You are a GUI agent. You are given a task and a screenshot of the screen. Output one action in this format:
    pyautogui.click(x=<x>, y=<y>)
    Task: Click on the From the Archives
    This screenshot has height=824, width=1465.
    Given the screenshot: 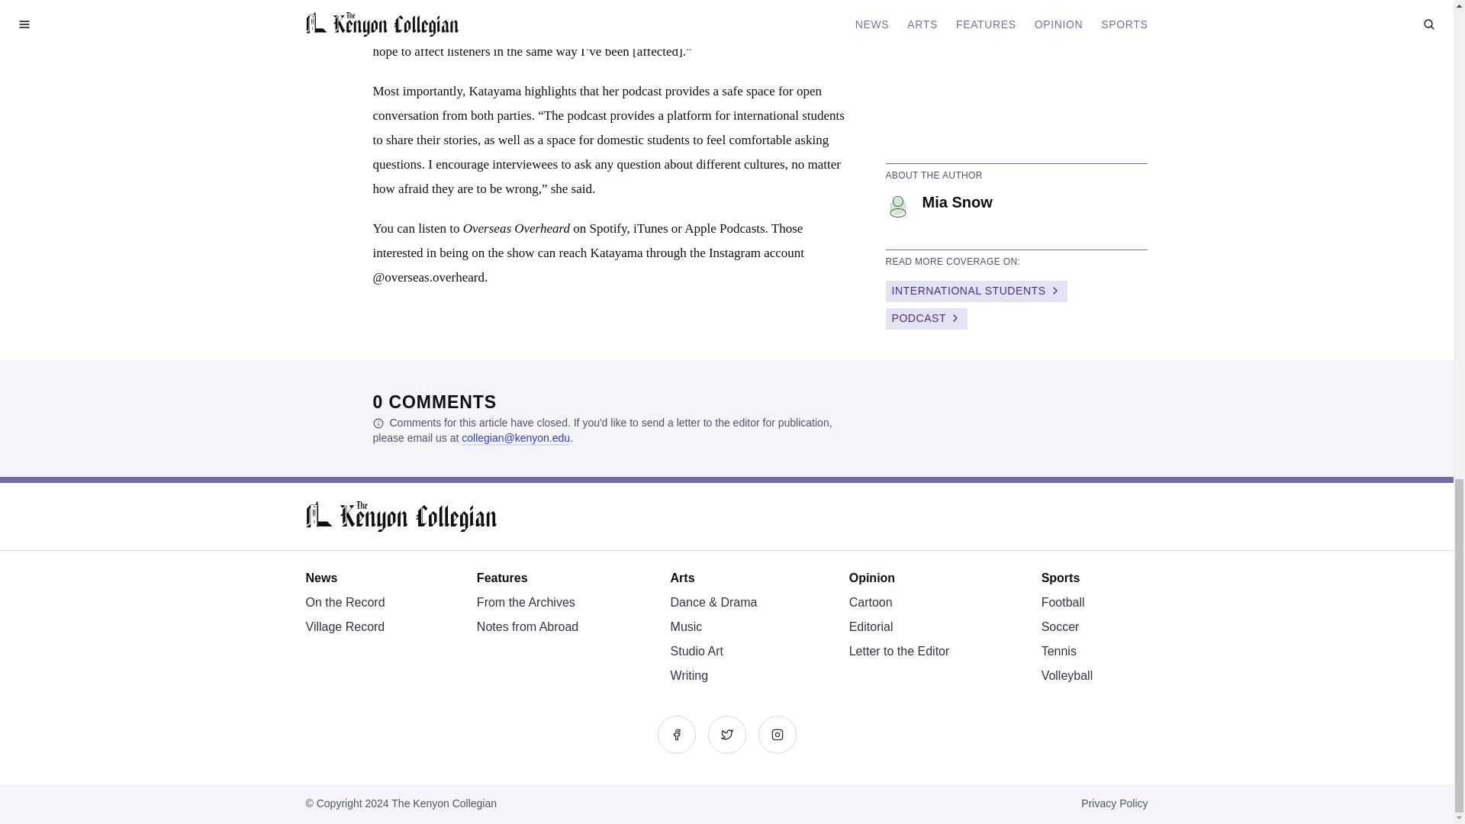 What is the action you would take?
    pyautogui.click(x=526, y=602)
    